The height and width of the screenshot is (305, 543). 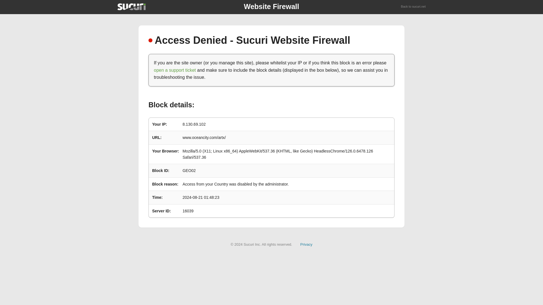 What do you see at coordinates (175, 70) in the screenshot?
I see `open a support ticket` at bounding box center [175, 70].